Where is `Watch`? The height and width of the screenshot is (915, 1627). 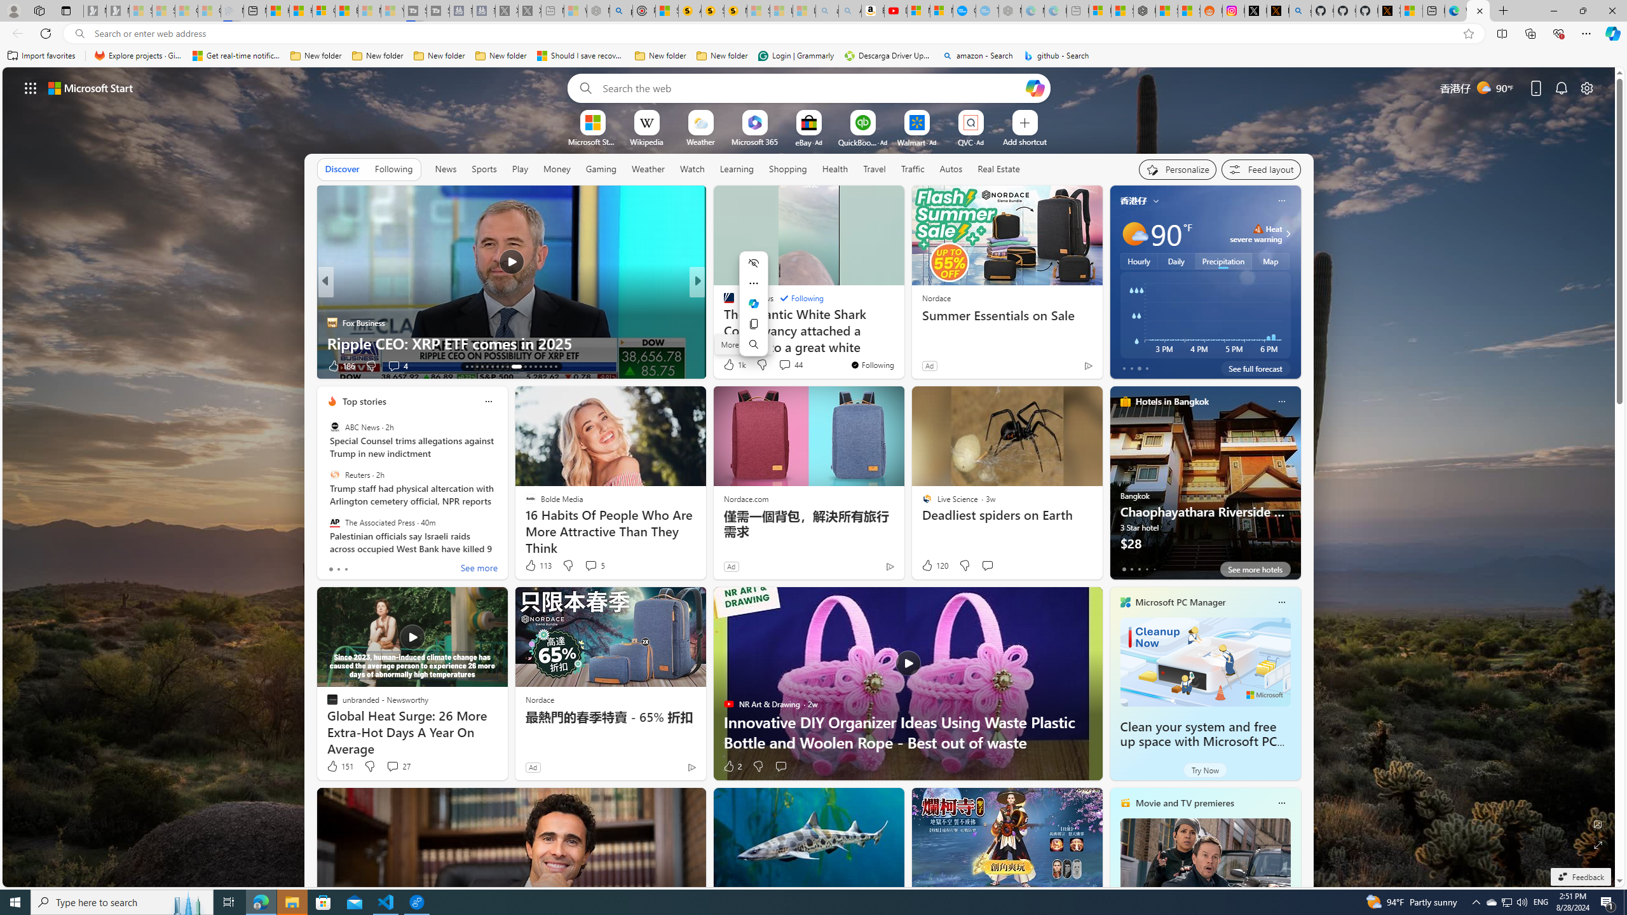
Watch is located at coordinates (692, 169).